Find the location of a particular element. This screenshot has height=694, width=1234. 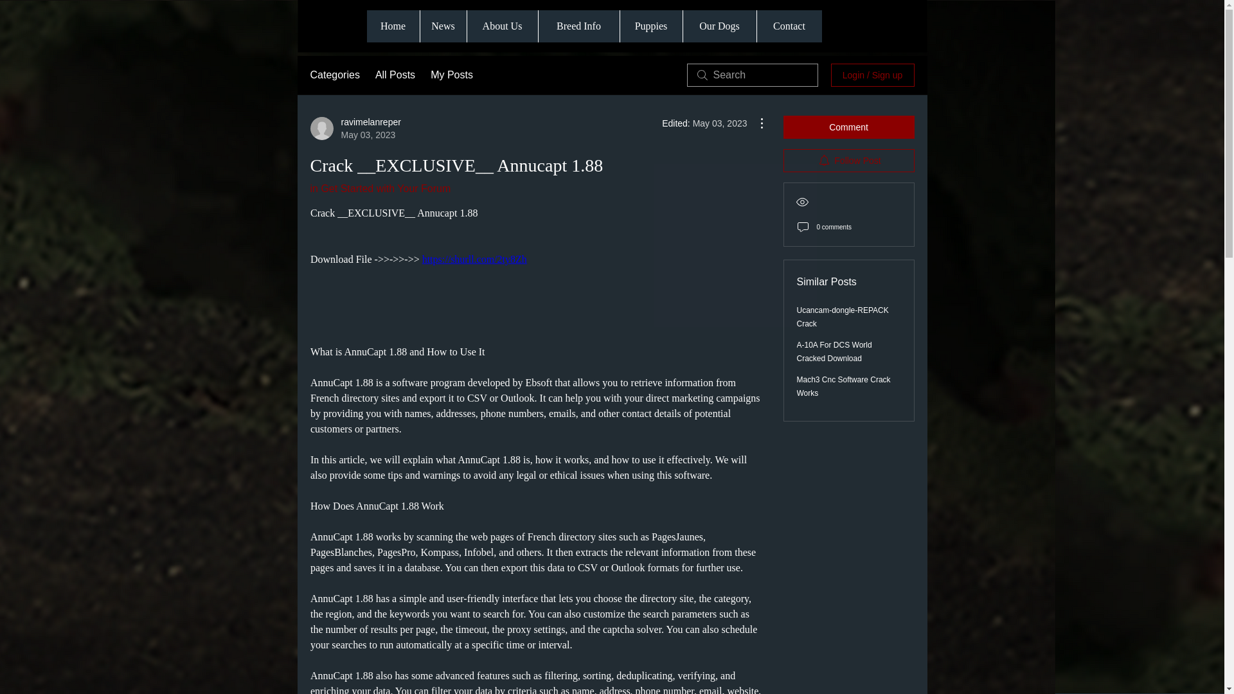

About Us is located at coordinates (502, 26).